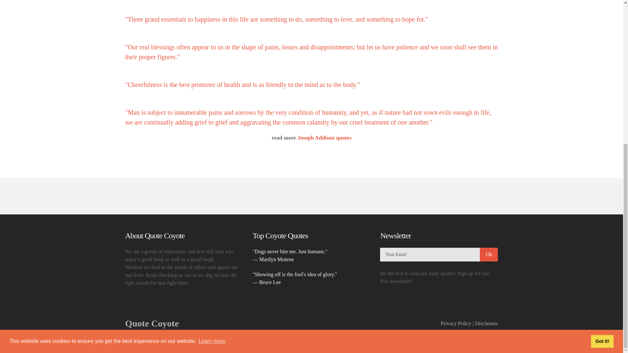 The width and height of the screenshot is (628, 353). I want to click on Joseph Addison quotes, so click(242, 85).